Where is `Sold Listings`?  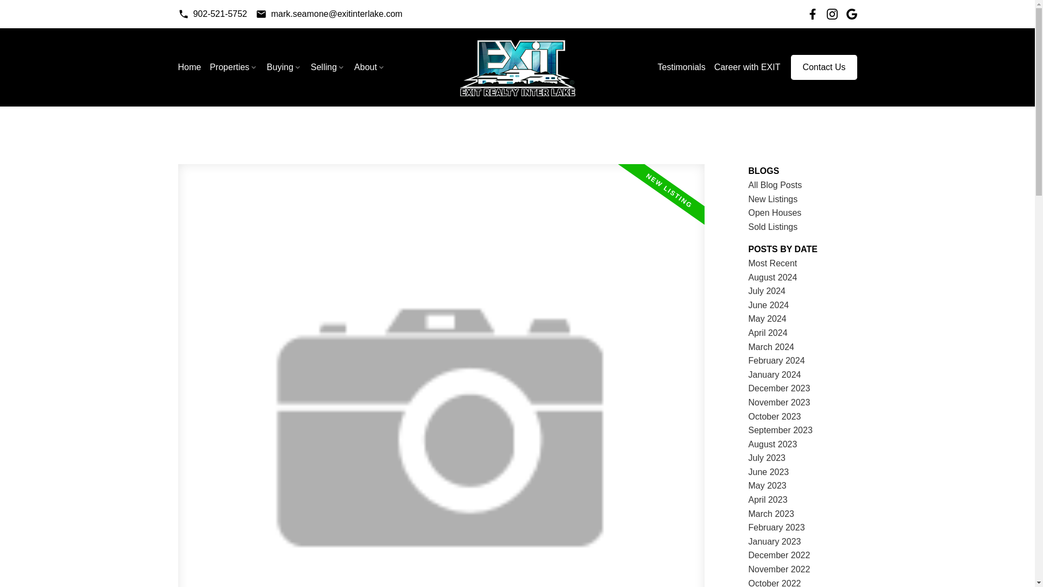 Sold Listings is located at coordinates (773, 227).